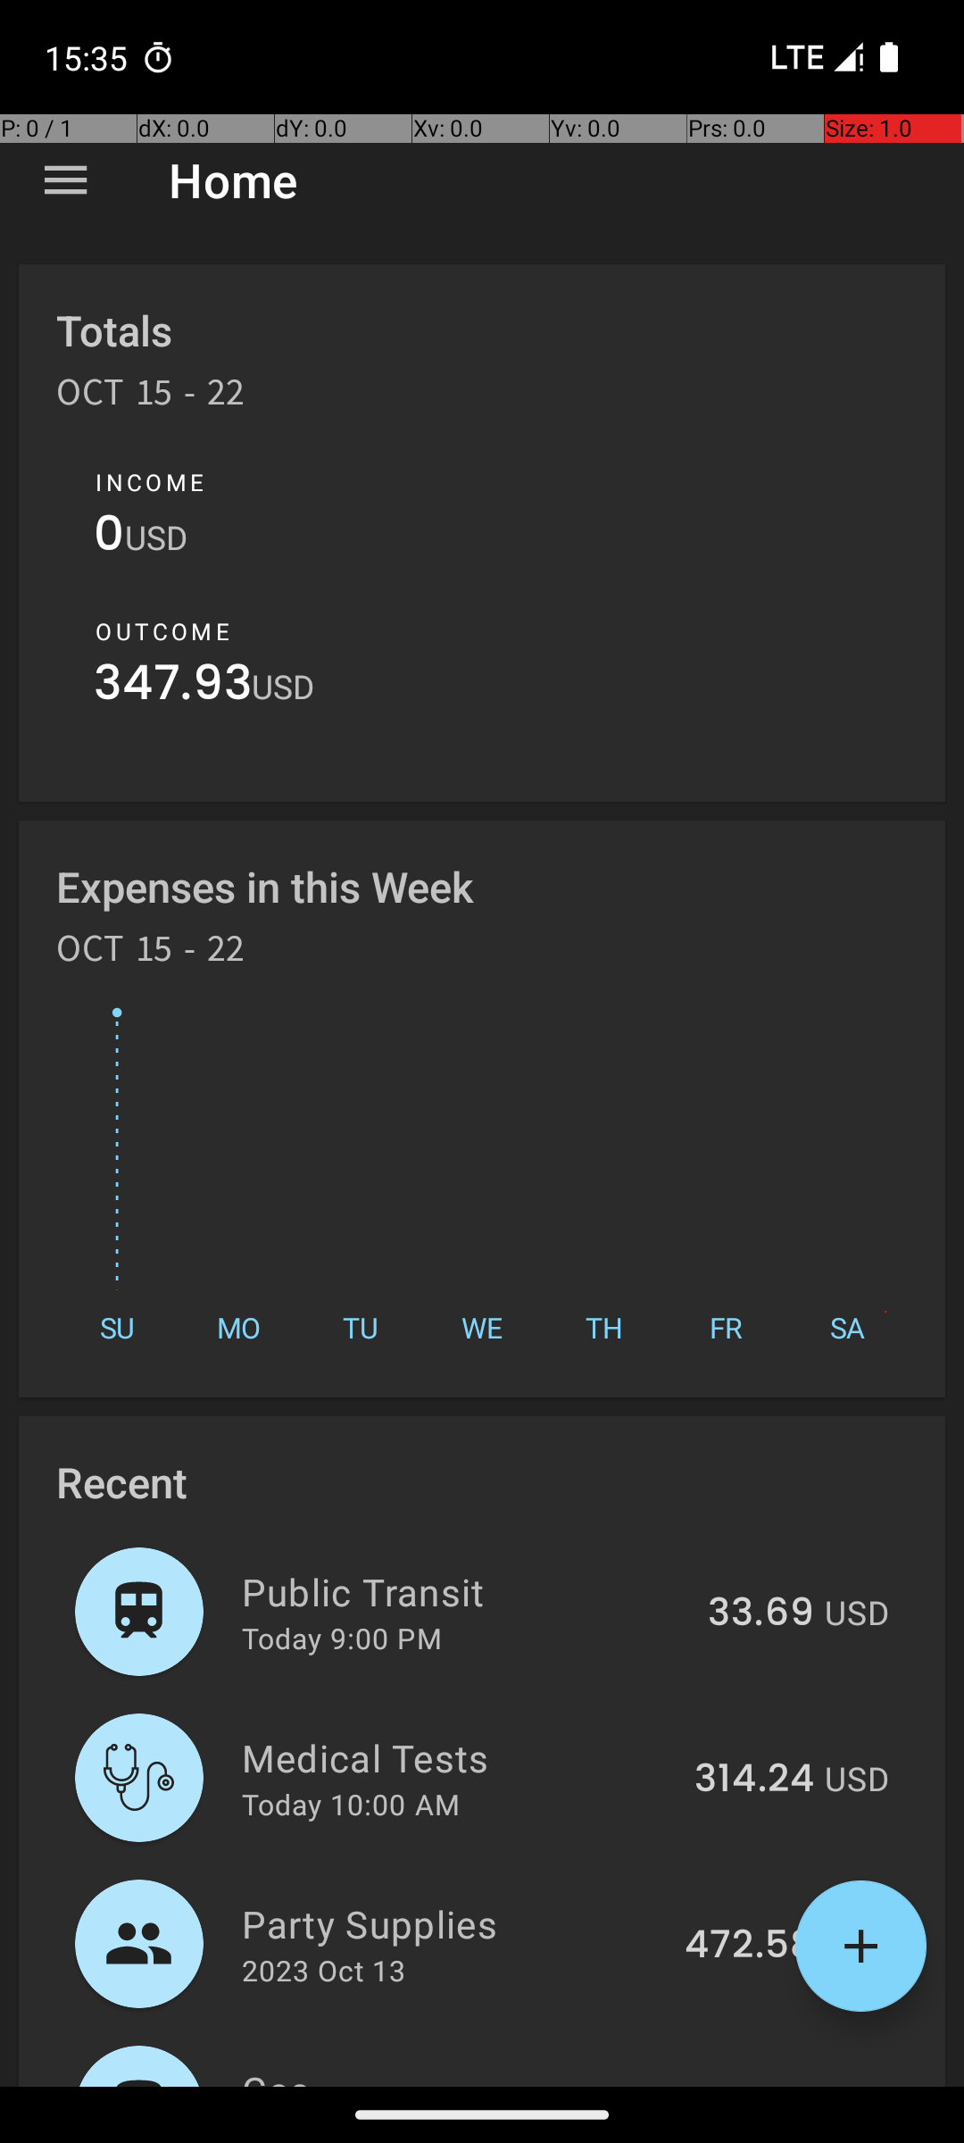 The width and height of the screenshot is (964, 2143). I want to click on 324.86, so click(749, 2084).